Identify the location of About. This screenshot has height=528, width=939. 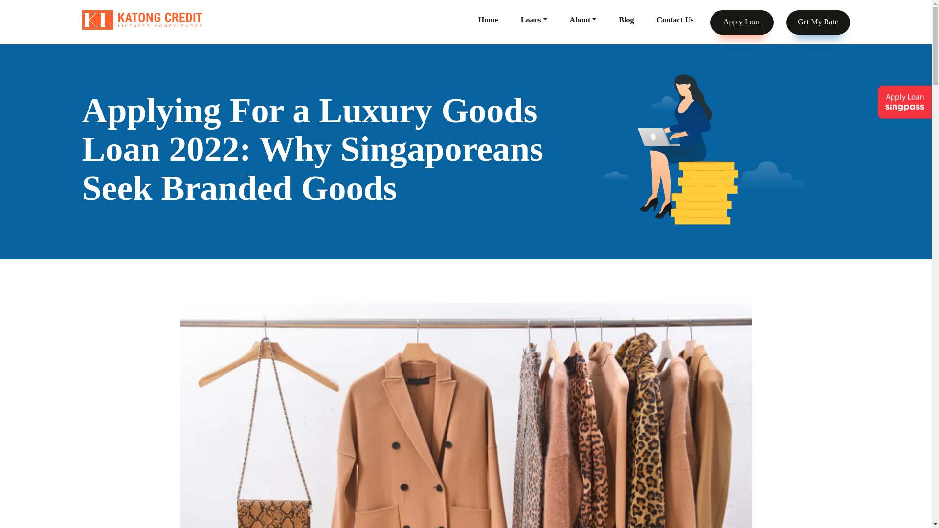
(583, 20).